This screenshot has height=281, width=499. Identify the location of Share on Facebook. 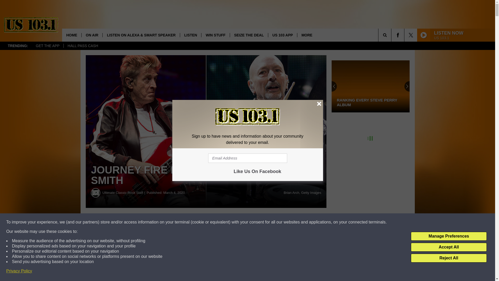
(158, 222).